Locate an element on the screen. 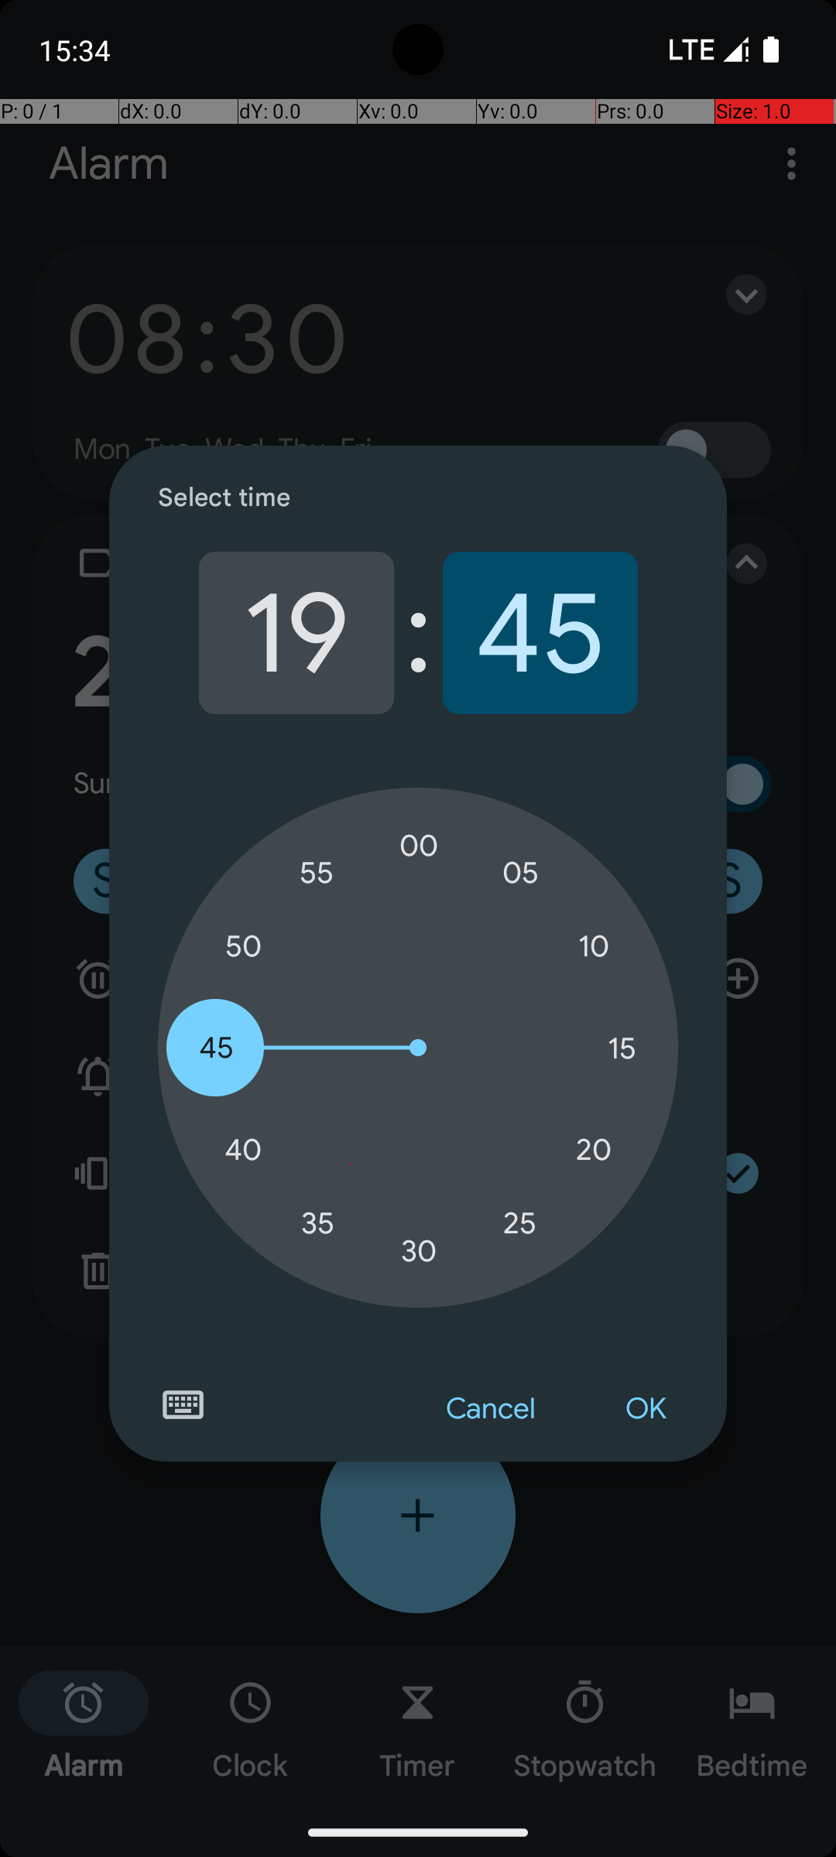 Image resolution: width=836 pixels, height=1857 pixels. 30 is located at coordinates (419, 1251).